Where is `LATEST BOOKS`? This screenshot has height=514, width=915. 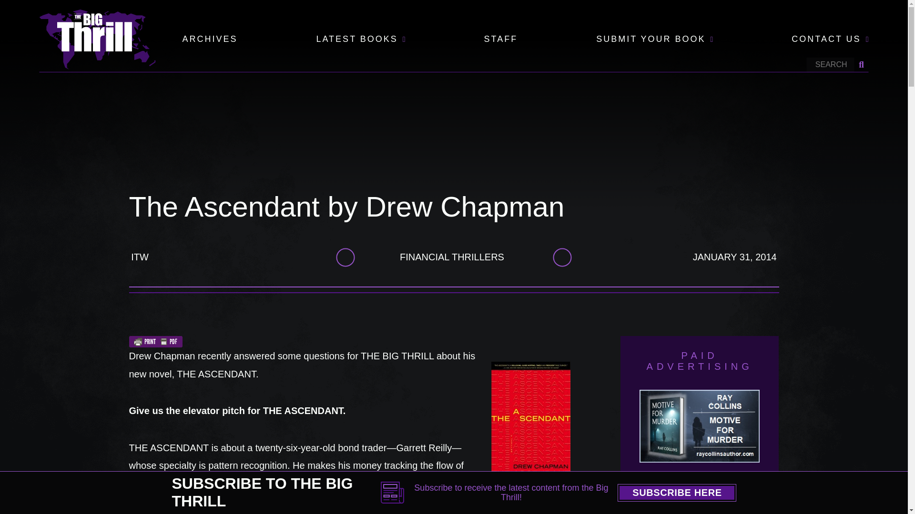
LATEST BOOKS is located at coordinates (356, 40).